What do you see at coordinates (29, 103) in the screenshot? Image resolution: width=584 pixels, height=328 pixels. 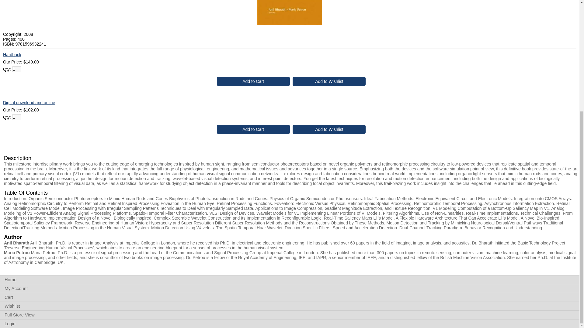 I see `Digital download and online` at bounding box center [29, 103].